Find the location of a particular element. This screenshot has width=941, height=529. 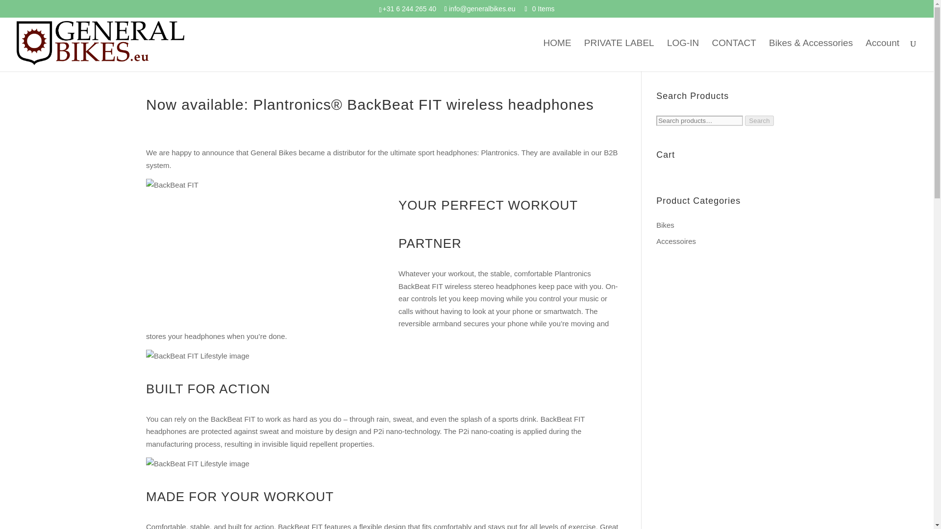

CONTACT is located at coordinates (733, 55).